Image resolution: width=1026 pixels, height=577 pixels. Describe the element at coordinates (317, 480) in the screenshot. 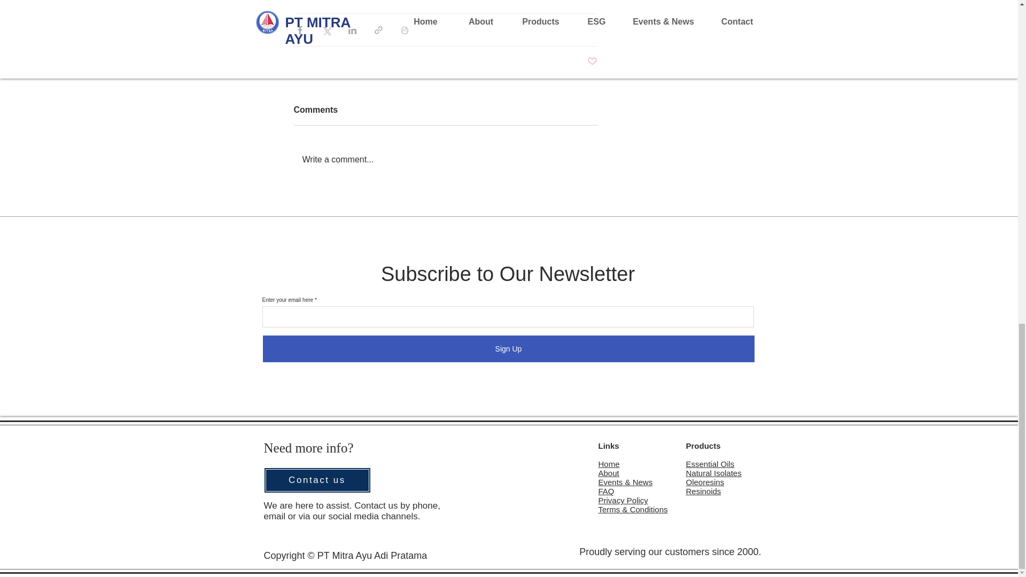

I see `Contact us` at that location.